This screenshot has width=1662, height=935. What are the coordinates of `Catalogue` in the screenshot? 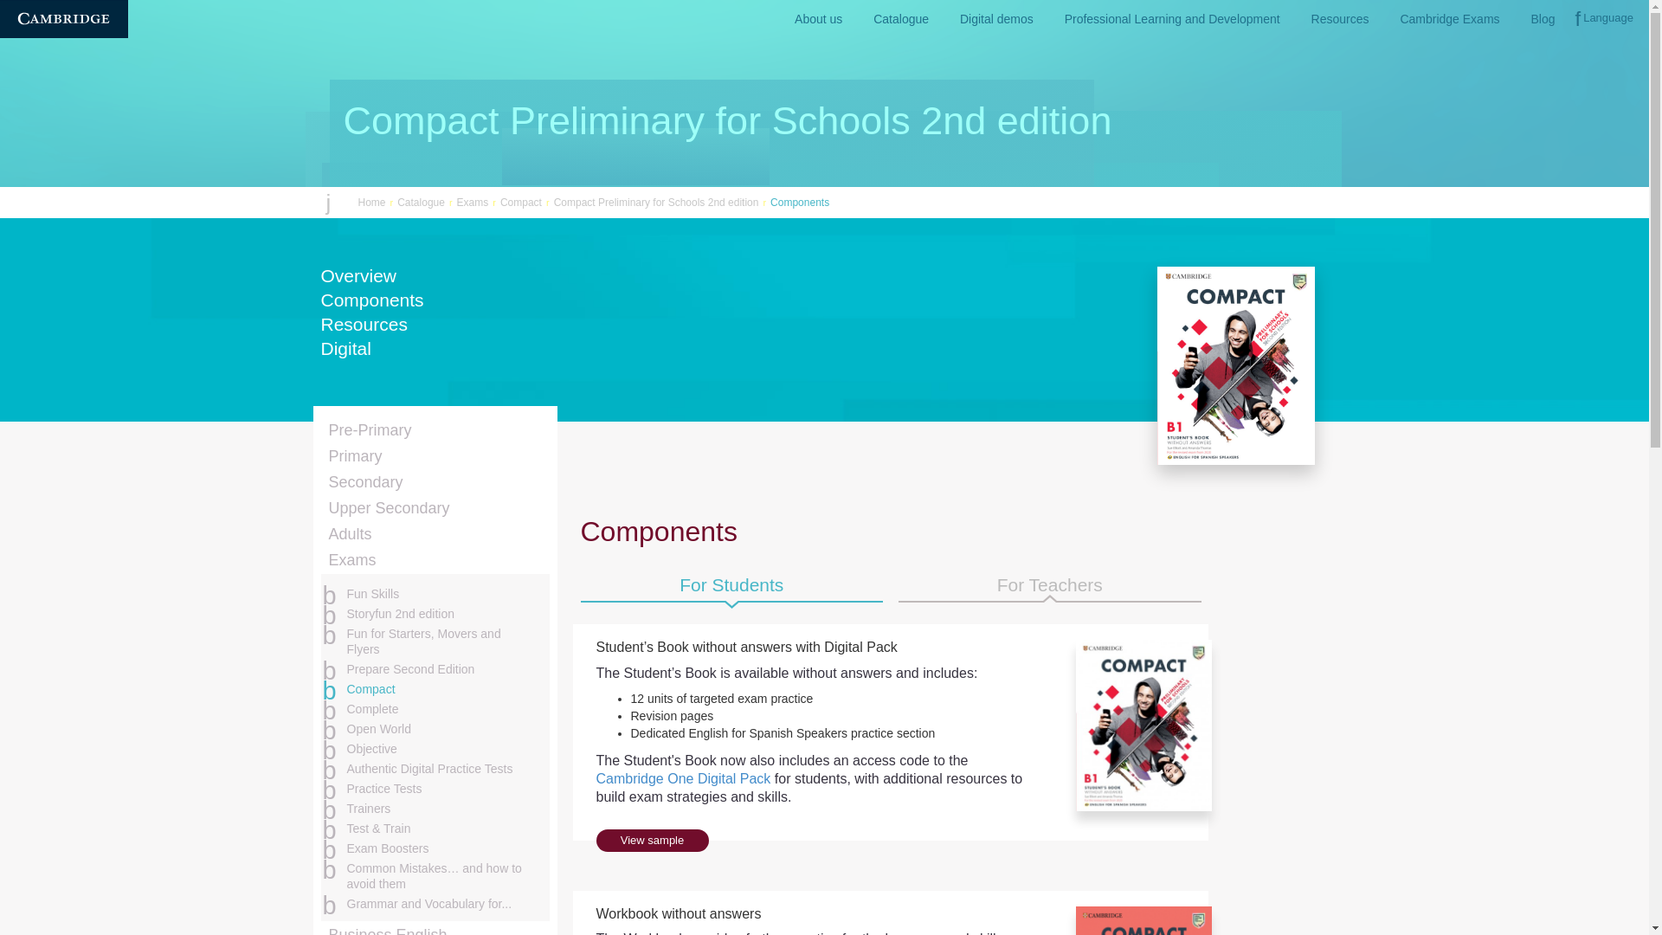 It's located at (900, 19).